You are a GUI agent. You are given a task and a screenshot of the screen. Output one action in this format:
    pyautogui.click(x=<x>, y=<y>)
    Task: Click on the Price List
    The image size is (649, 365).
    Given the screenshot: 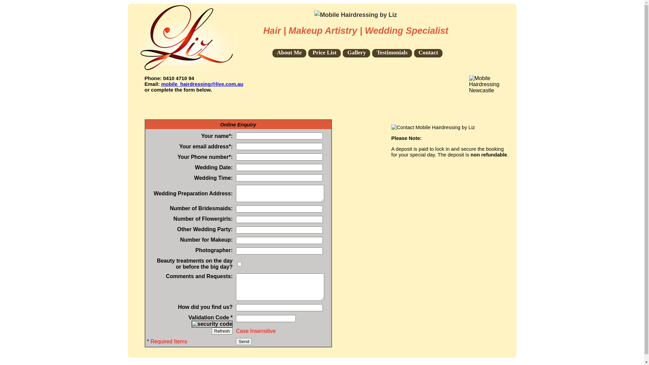 What is the action you would take?
    pyautogui.click(x=324, y=53)
    